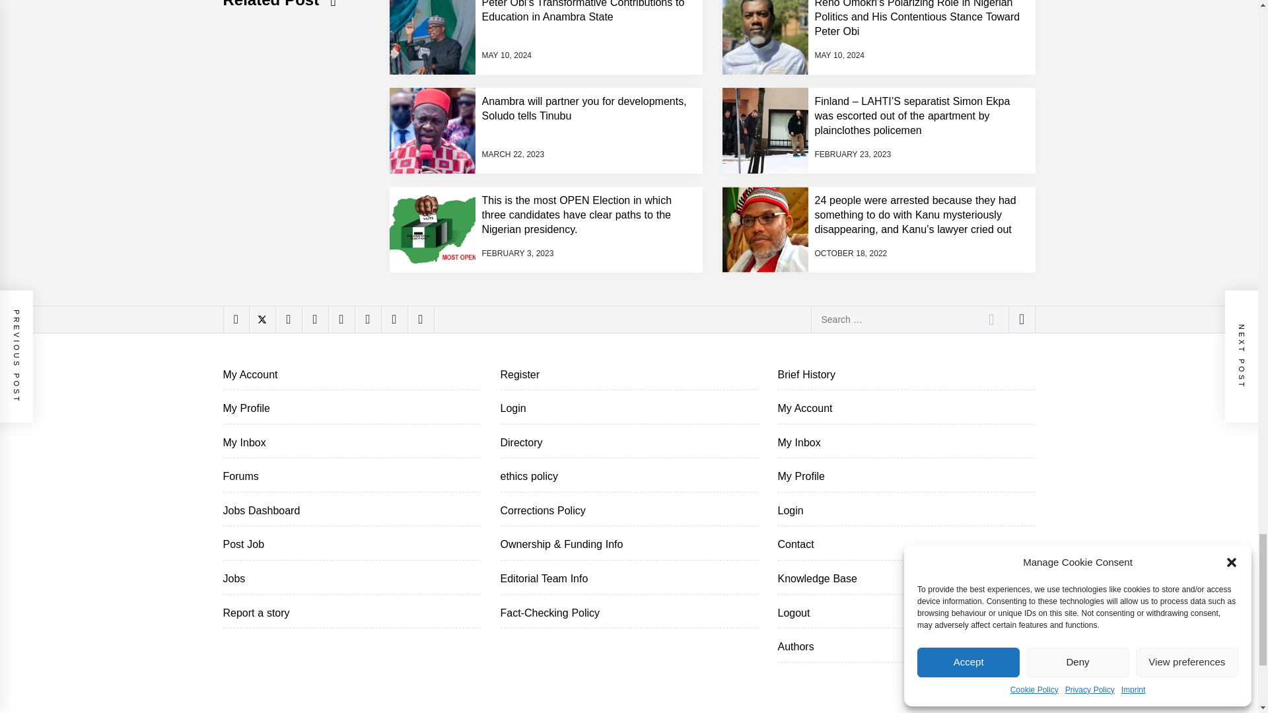 This screenshot has height=713, width=1268. I want to click on Search, so click(991, 320).